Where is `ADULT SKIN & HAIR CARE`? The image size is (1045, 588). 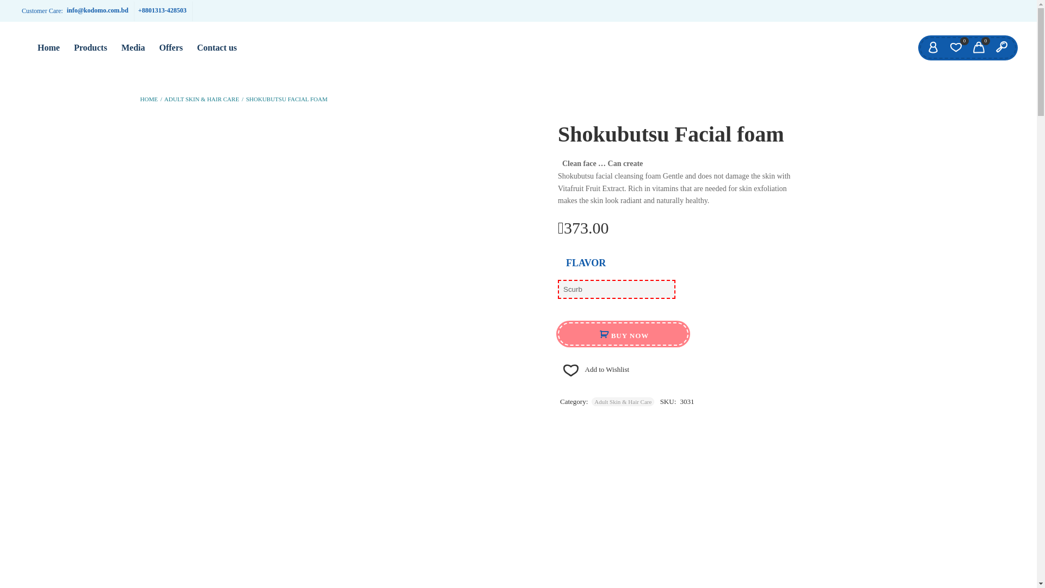 ADULT SKIN & HAIR CARE is located at coordinates (202, 99).